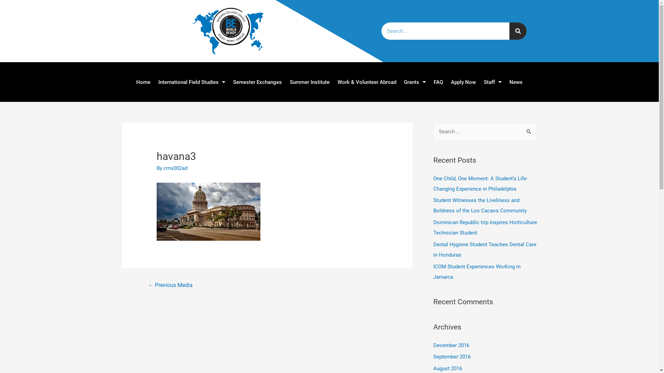 The image size is (664, 373). What do you see at coordinates (192, 82) in the screenshot?
I see `International Field Studies` at bounding box center [192, 82].